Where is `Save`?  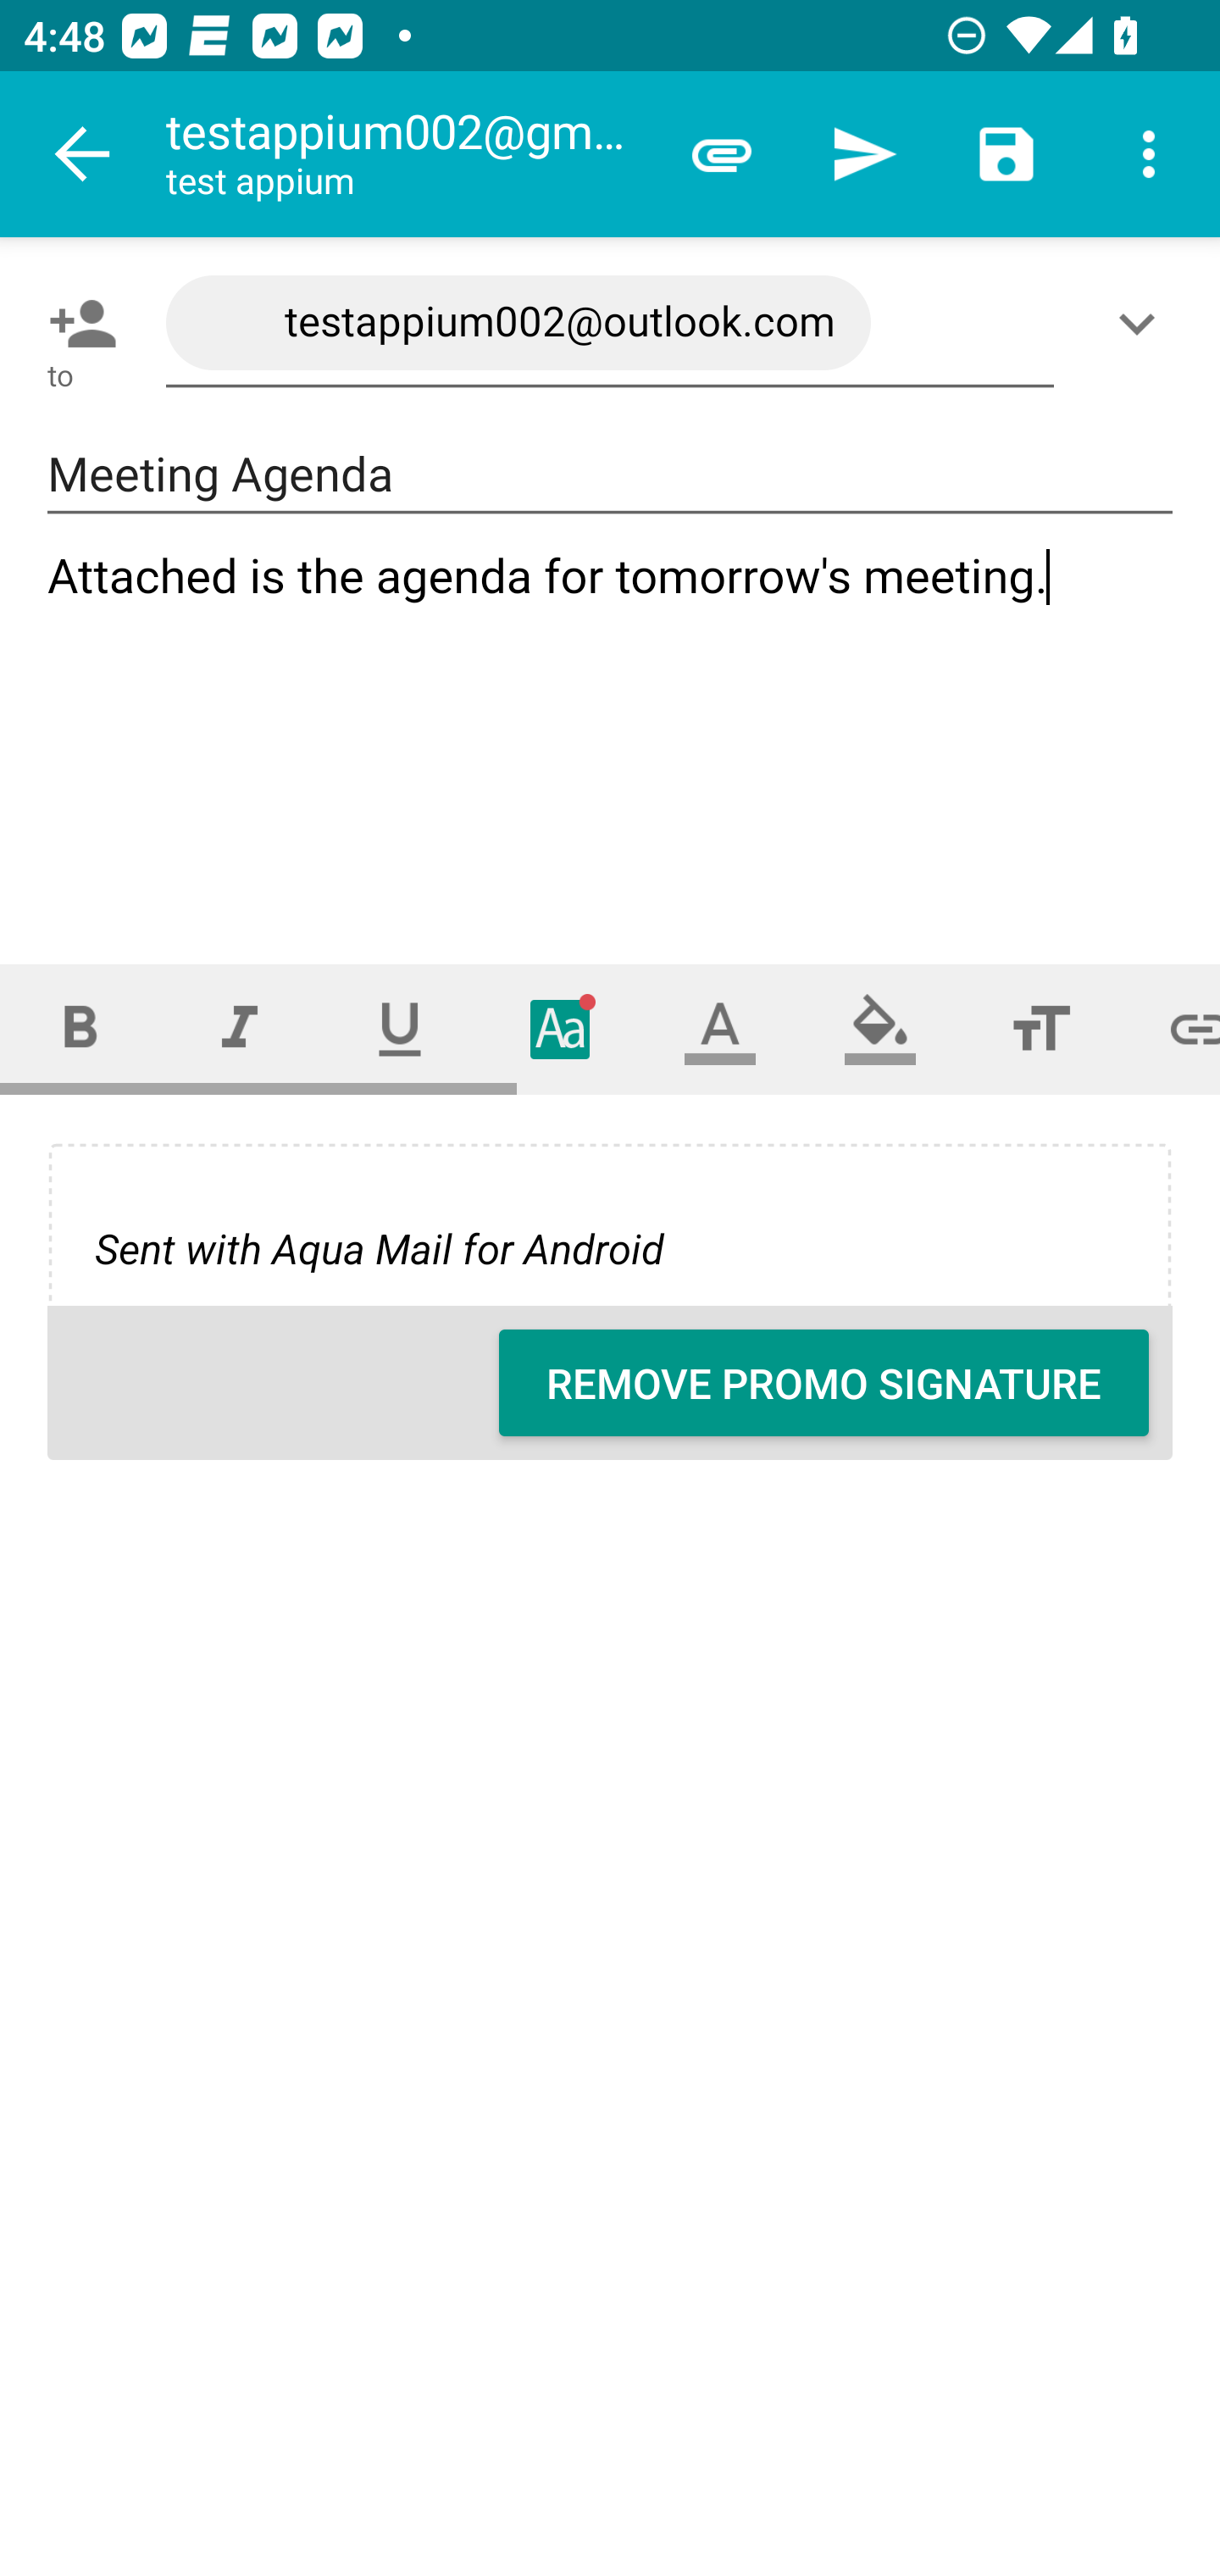 Save is located at coordinates (1006, 154).